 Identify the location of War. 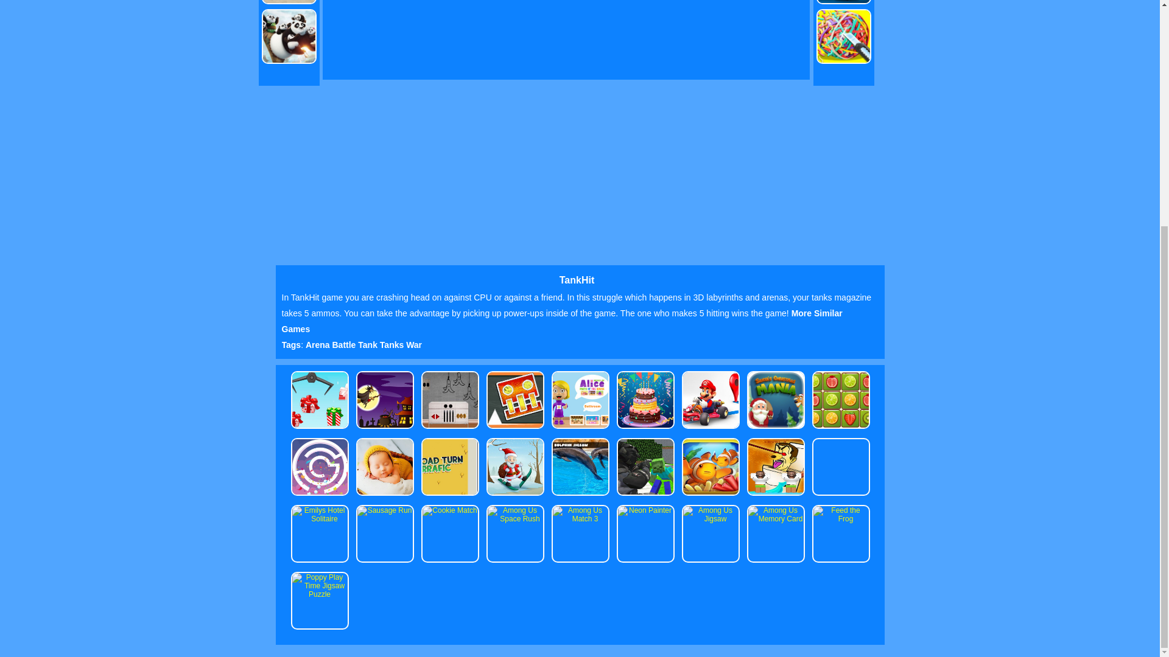
(414, 344).